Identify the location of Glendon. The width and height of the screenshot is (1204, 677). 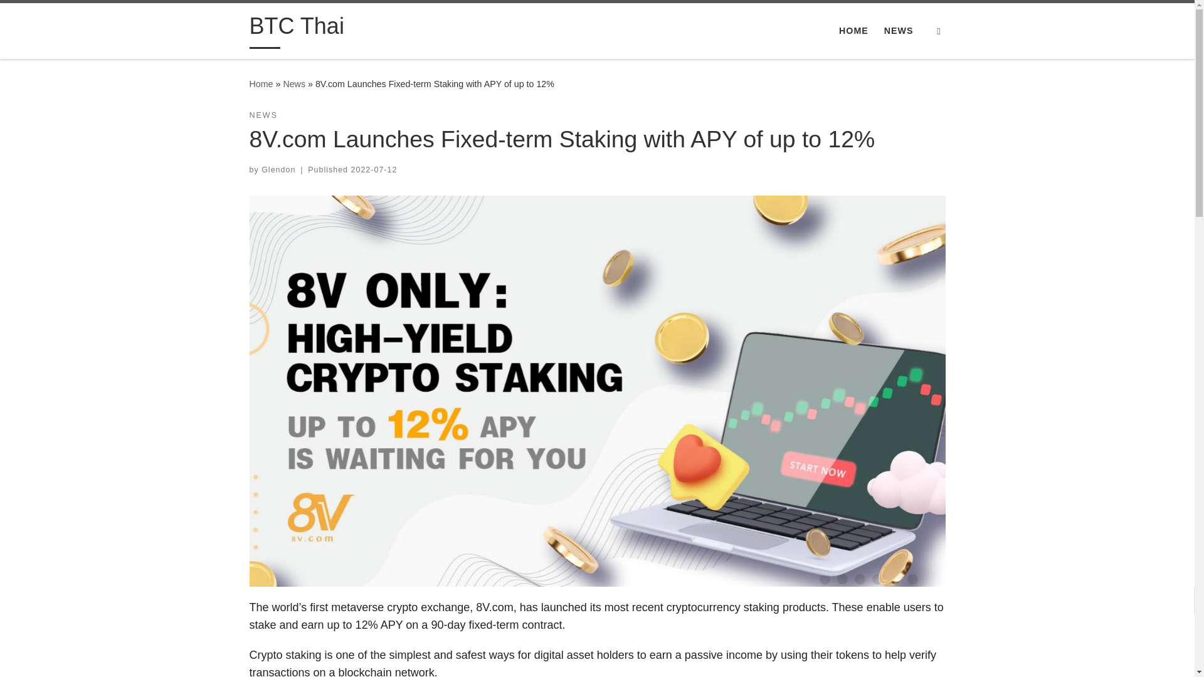
(278, 169).